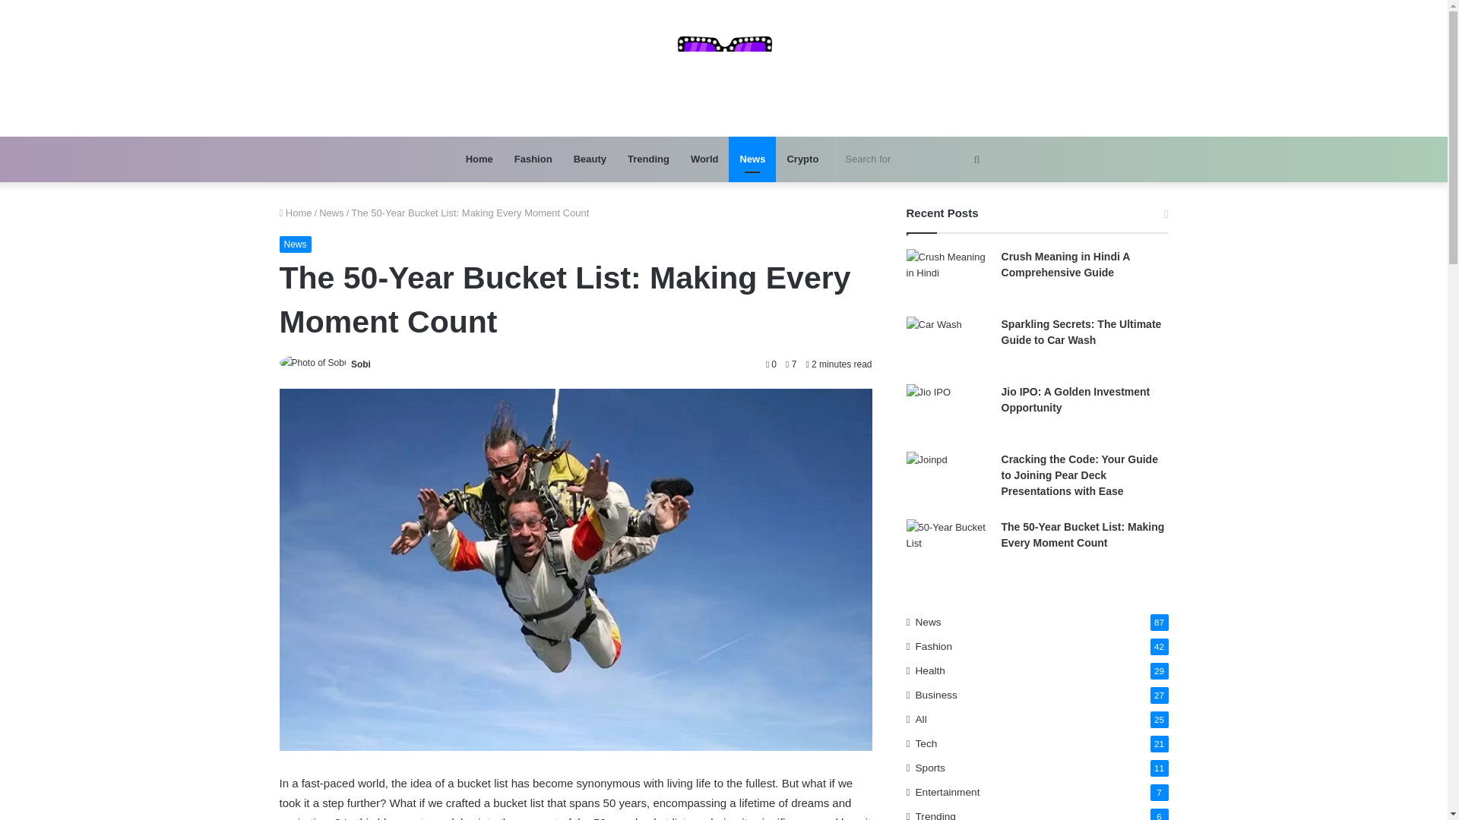 The image size is (1459, 820). Describe the element at coordinates (915, 159) in the screenshot. I see `Search for` at that location.